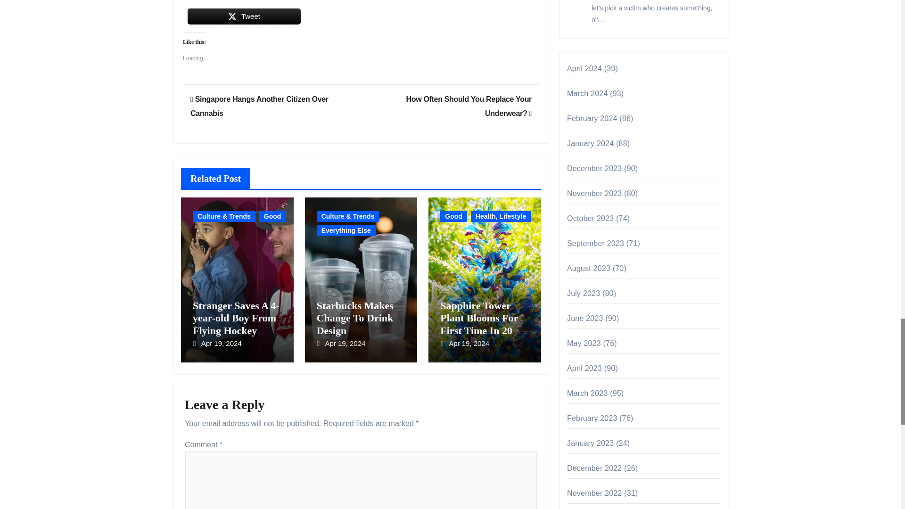 This screenshot has height=509, width=905. I want to click on Permalink to: Starbucks Makes Change To Drink Design, so click(355, 318).